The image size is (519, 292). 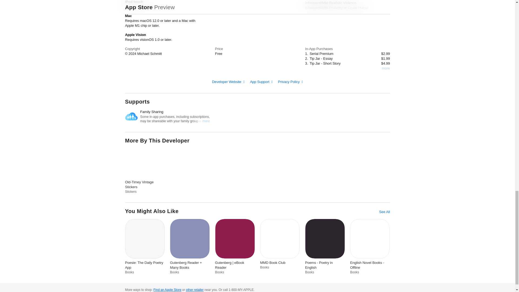 I want to click on Privacy Policy, so click(x=291, y=81).